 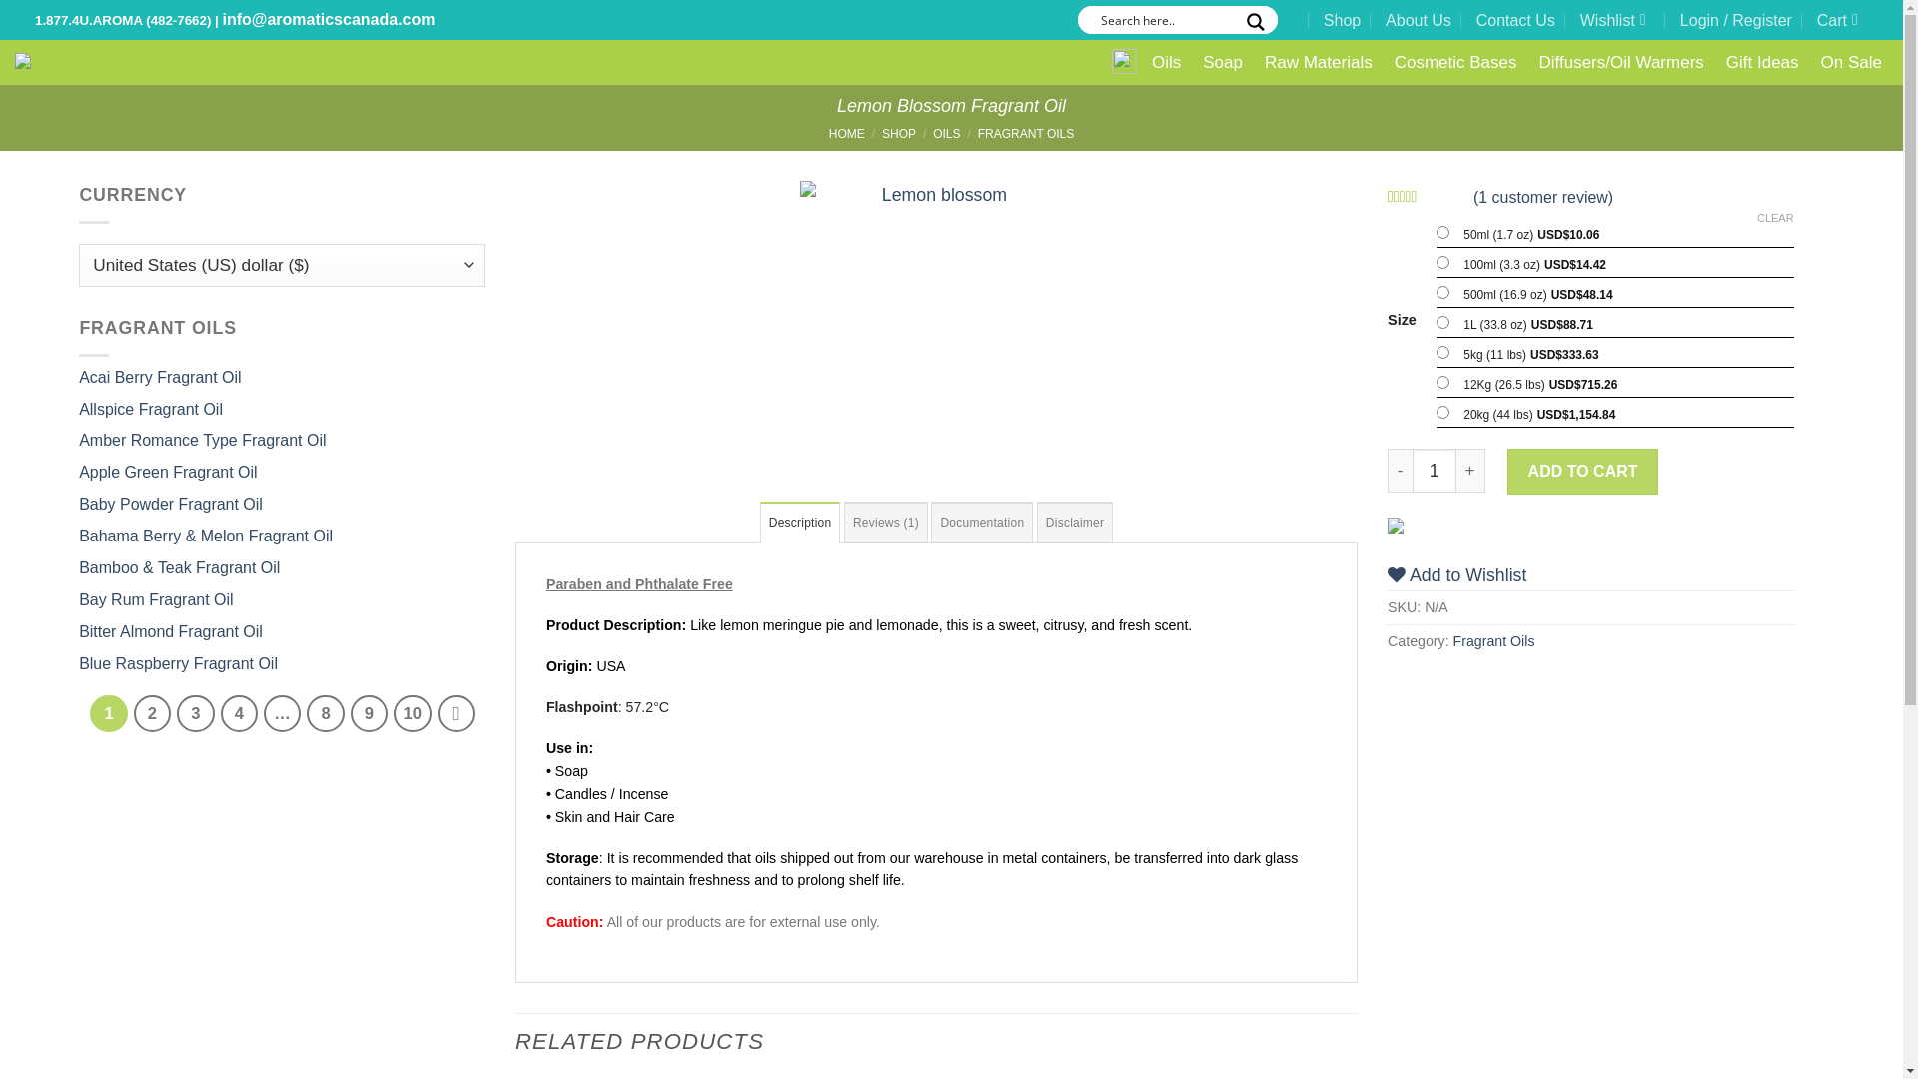 I want to click on Raw Materials, so click(x=1319, y=62).